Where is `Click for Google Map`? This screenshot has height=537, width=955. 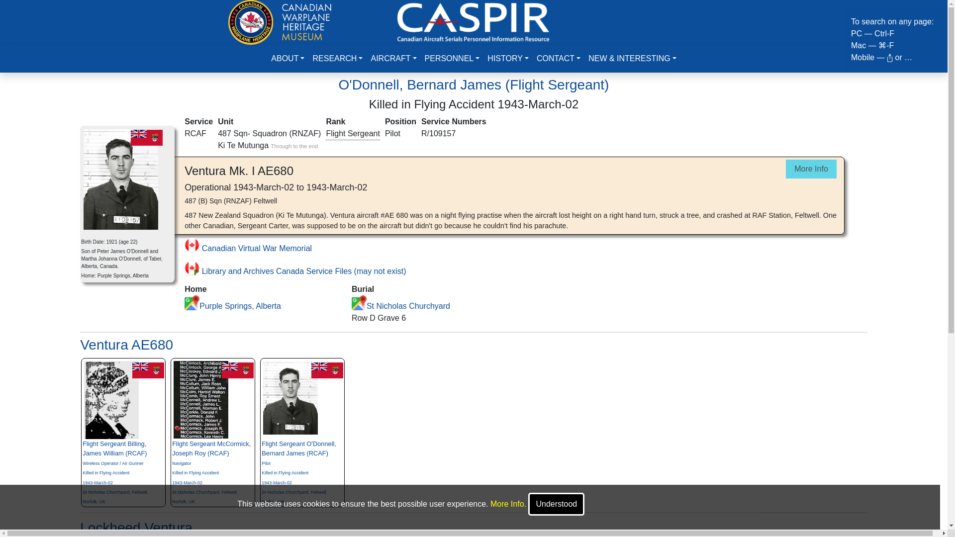 Click for Google Map is located at coordinates (192, 303).